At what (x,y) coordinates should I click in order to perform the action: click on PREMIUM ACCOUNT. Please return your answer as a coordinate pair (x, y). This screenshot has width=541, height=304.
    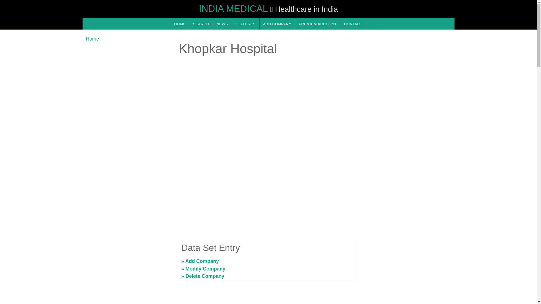
    Looking at the image, I should click on (317, 24).